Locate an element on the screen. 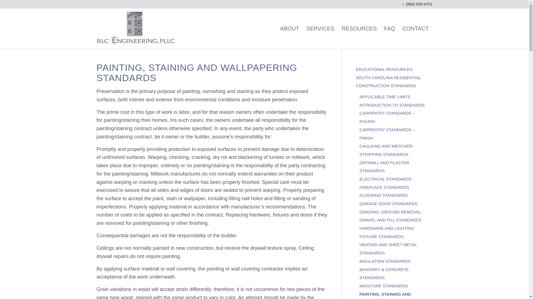  ABOUT is located at coordinates (290, 29).